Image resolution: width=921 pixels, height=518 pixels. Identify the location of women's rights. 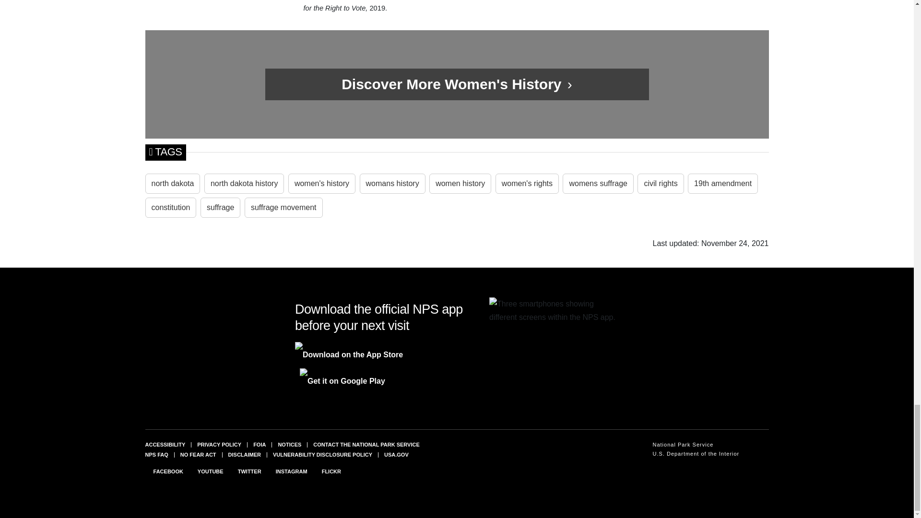
(527, 183).